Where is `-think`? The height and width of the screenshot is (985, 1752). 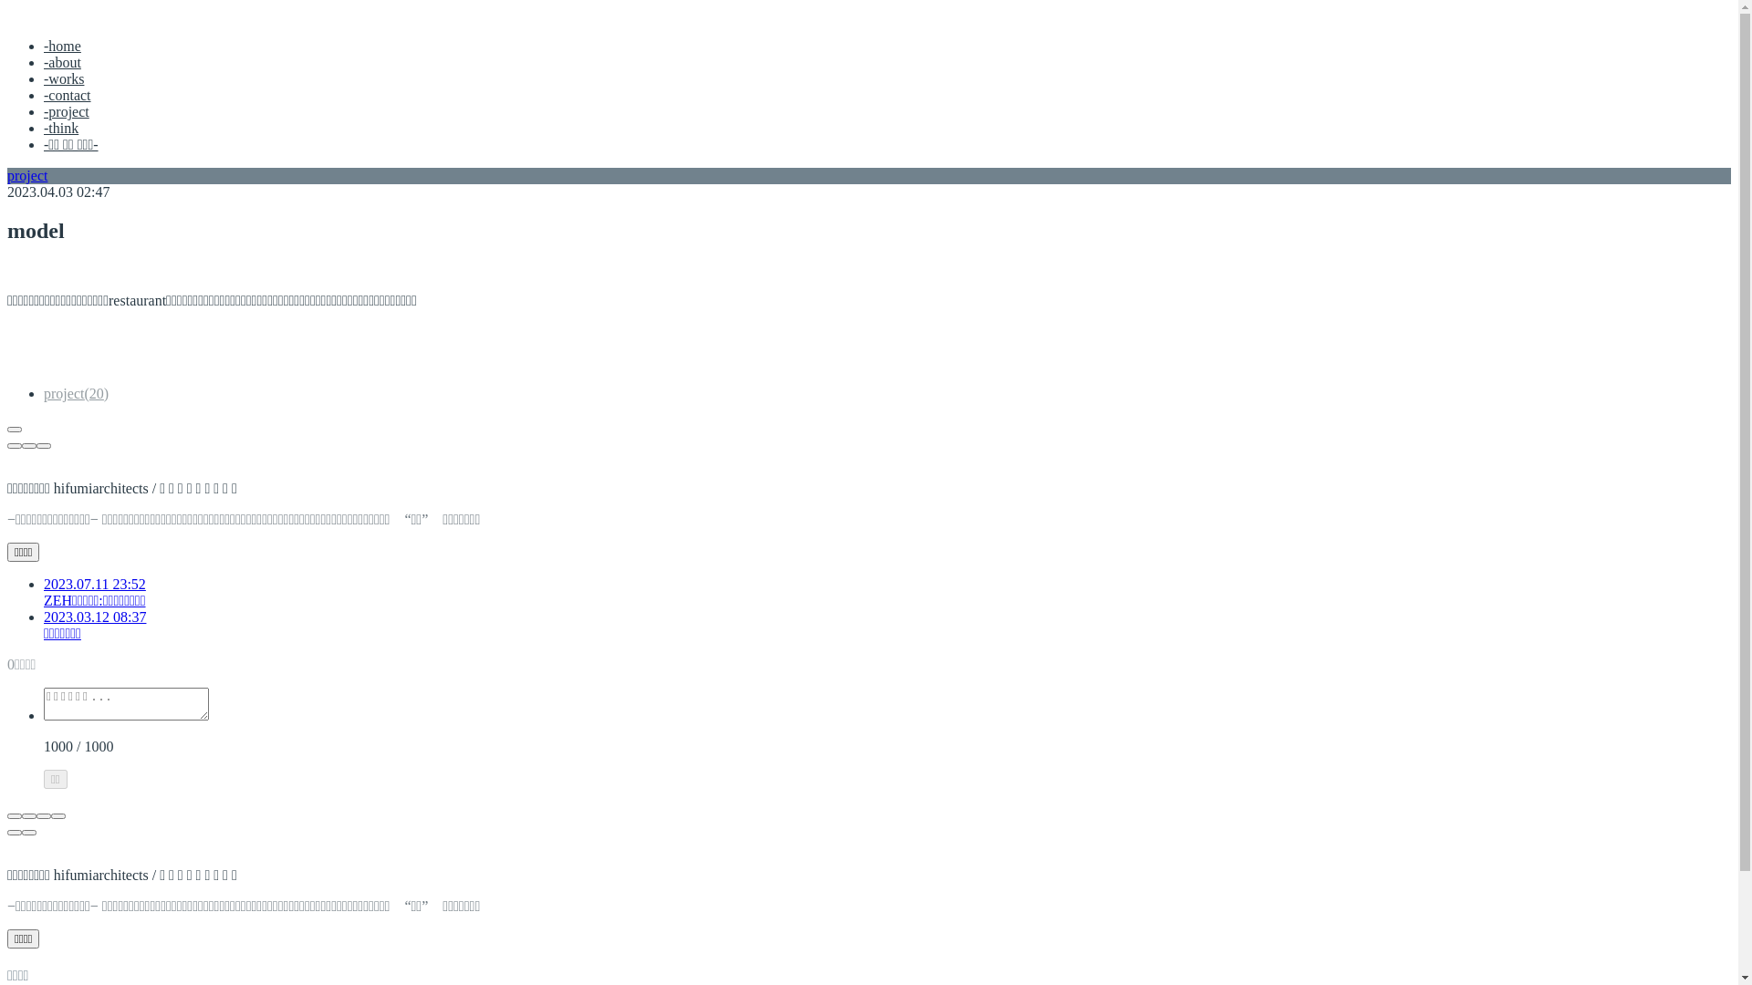 -think is located at coordinates (61, 128).